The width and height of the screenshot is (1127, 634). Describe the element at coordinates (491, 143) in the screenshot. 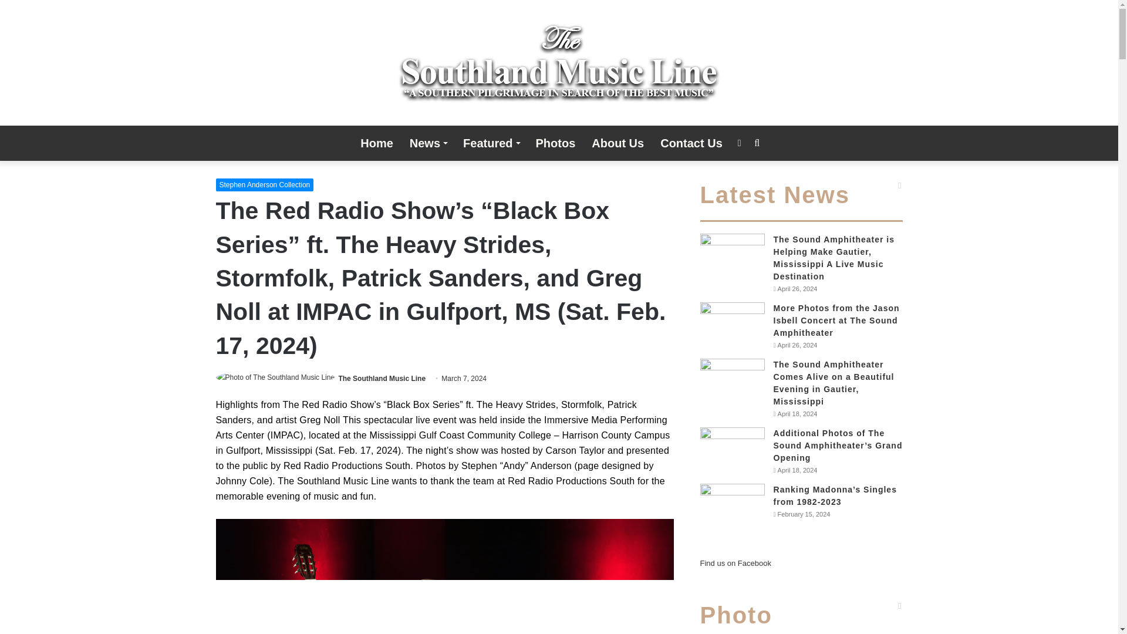

I see `Featured` at that location.